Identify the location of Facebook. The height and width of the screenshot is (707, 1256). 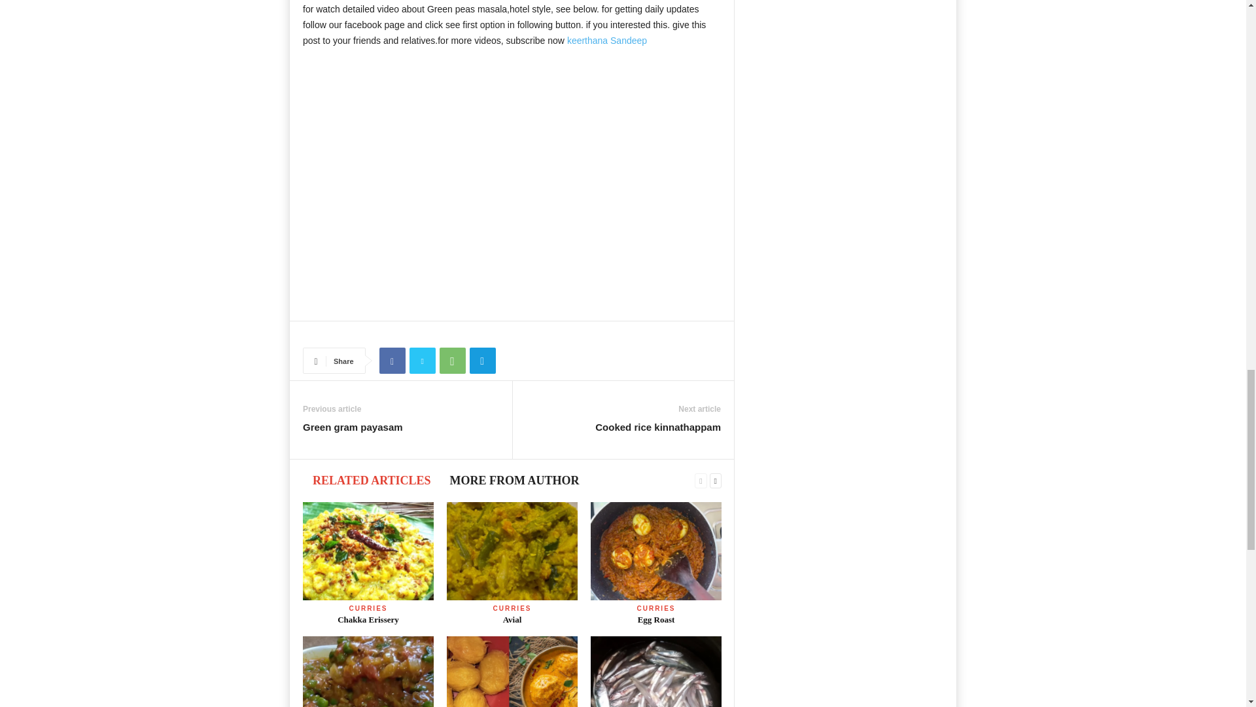
(392, 361).